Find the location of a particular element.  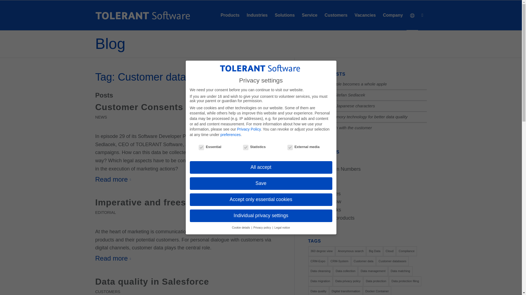

Permanent Link: Imperative and freestyle in marketing is located at coordinates (178, 202).